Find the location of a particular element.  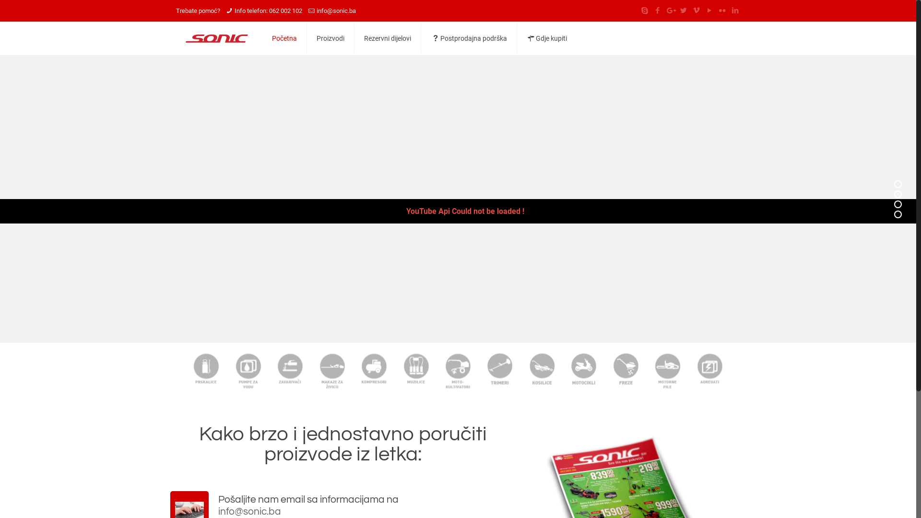

YouTube is located at coordinates (709, 11).